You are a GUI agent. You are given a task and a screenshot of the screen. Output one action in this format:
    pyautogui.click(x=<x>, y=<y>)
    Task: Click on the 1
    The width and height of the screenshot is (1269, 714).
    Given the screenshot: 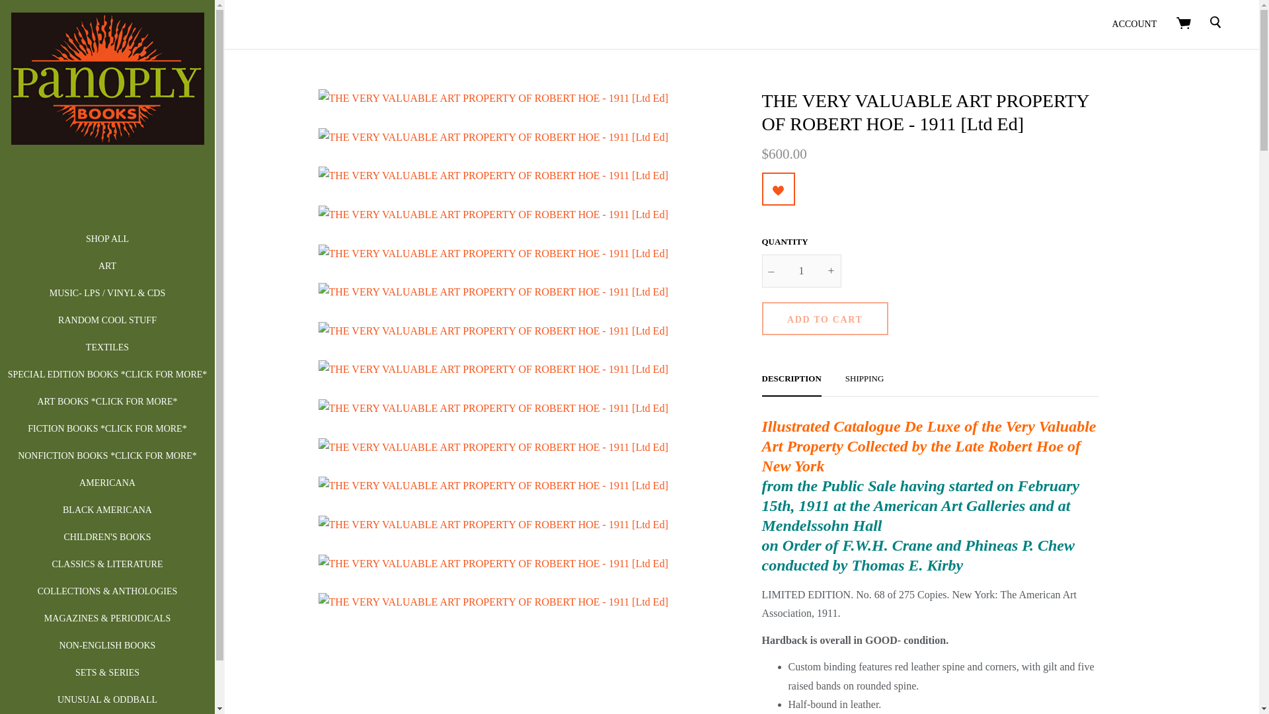 What is the action you would take?
    pyautogui.click(x=801, y=271)
    